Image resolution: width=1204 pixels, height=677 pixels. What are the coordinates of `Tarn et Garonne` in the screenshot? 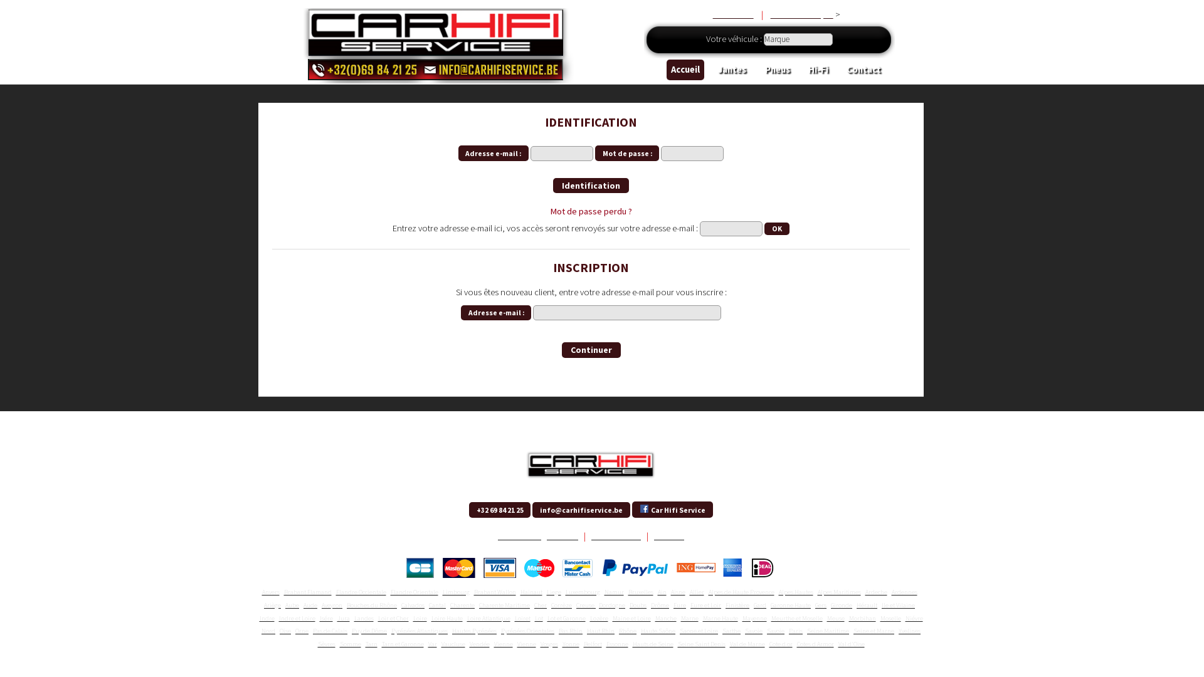 It's located at (403, 644).